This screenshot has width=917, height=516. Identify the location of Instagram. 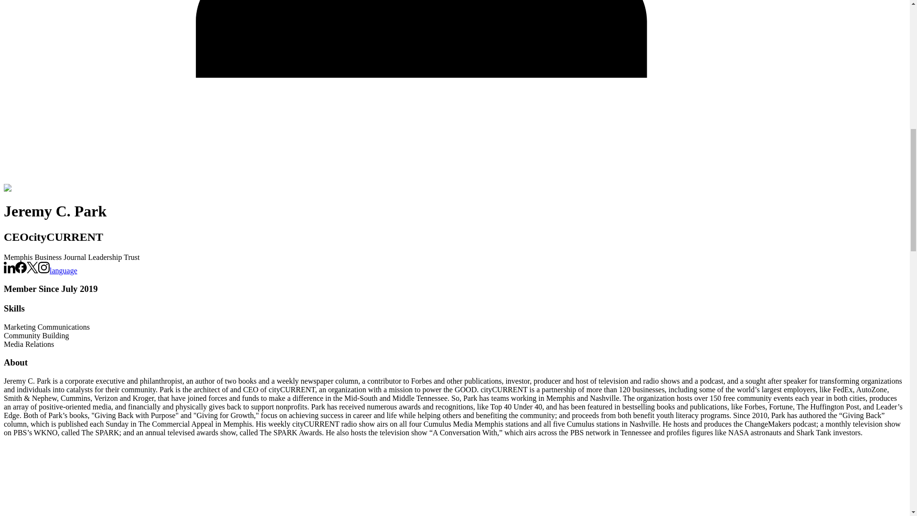
(44, 270).